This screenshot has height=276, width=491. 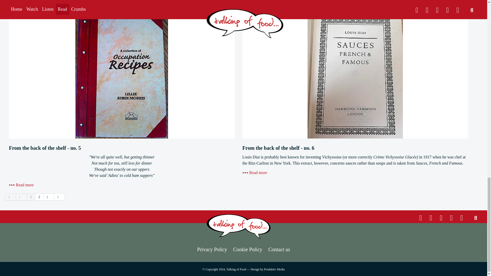 I want to click on End, so click(x=59, y=197).